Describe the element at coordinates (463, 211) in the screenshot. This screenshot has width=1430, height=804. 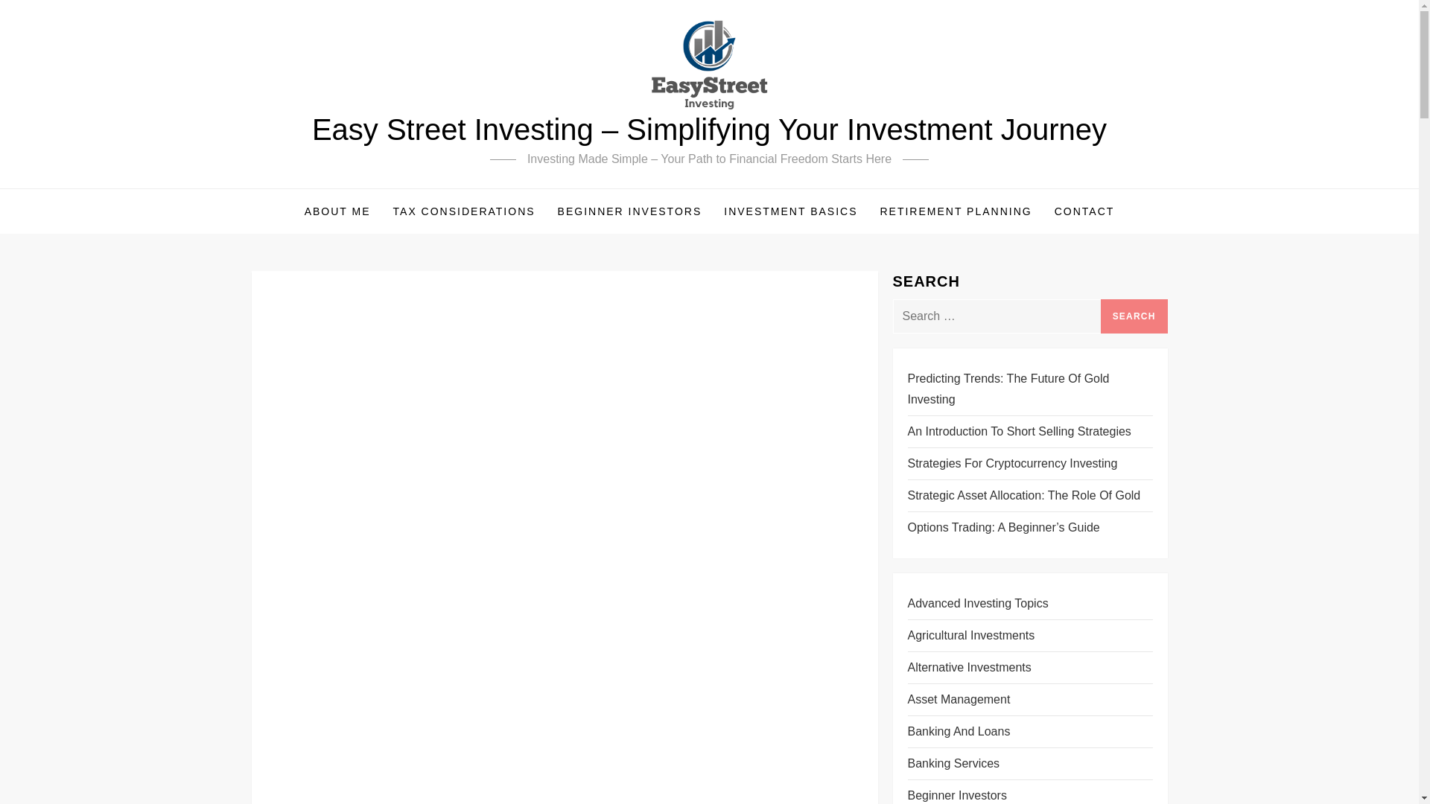
I see `TAX CONSIDERATIONS` at that location.